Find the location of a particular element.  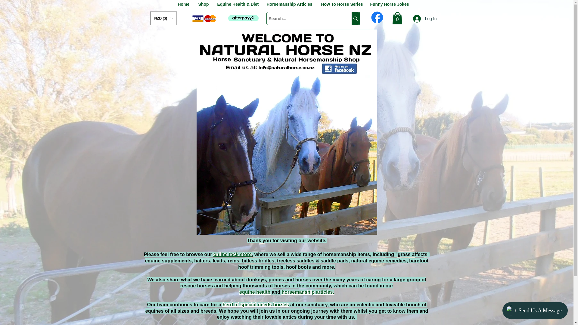

We accept visa and matercard at Natural Horse NZ is located at coordinates (204, 19).